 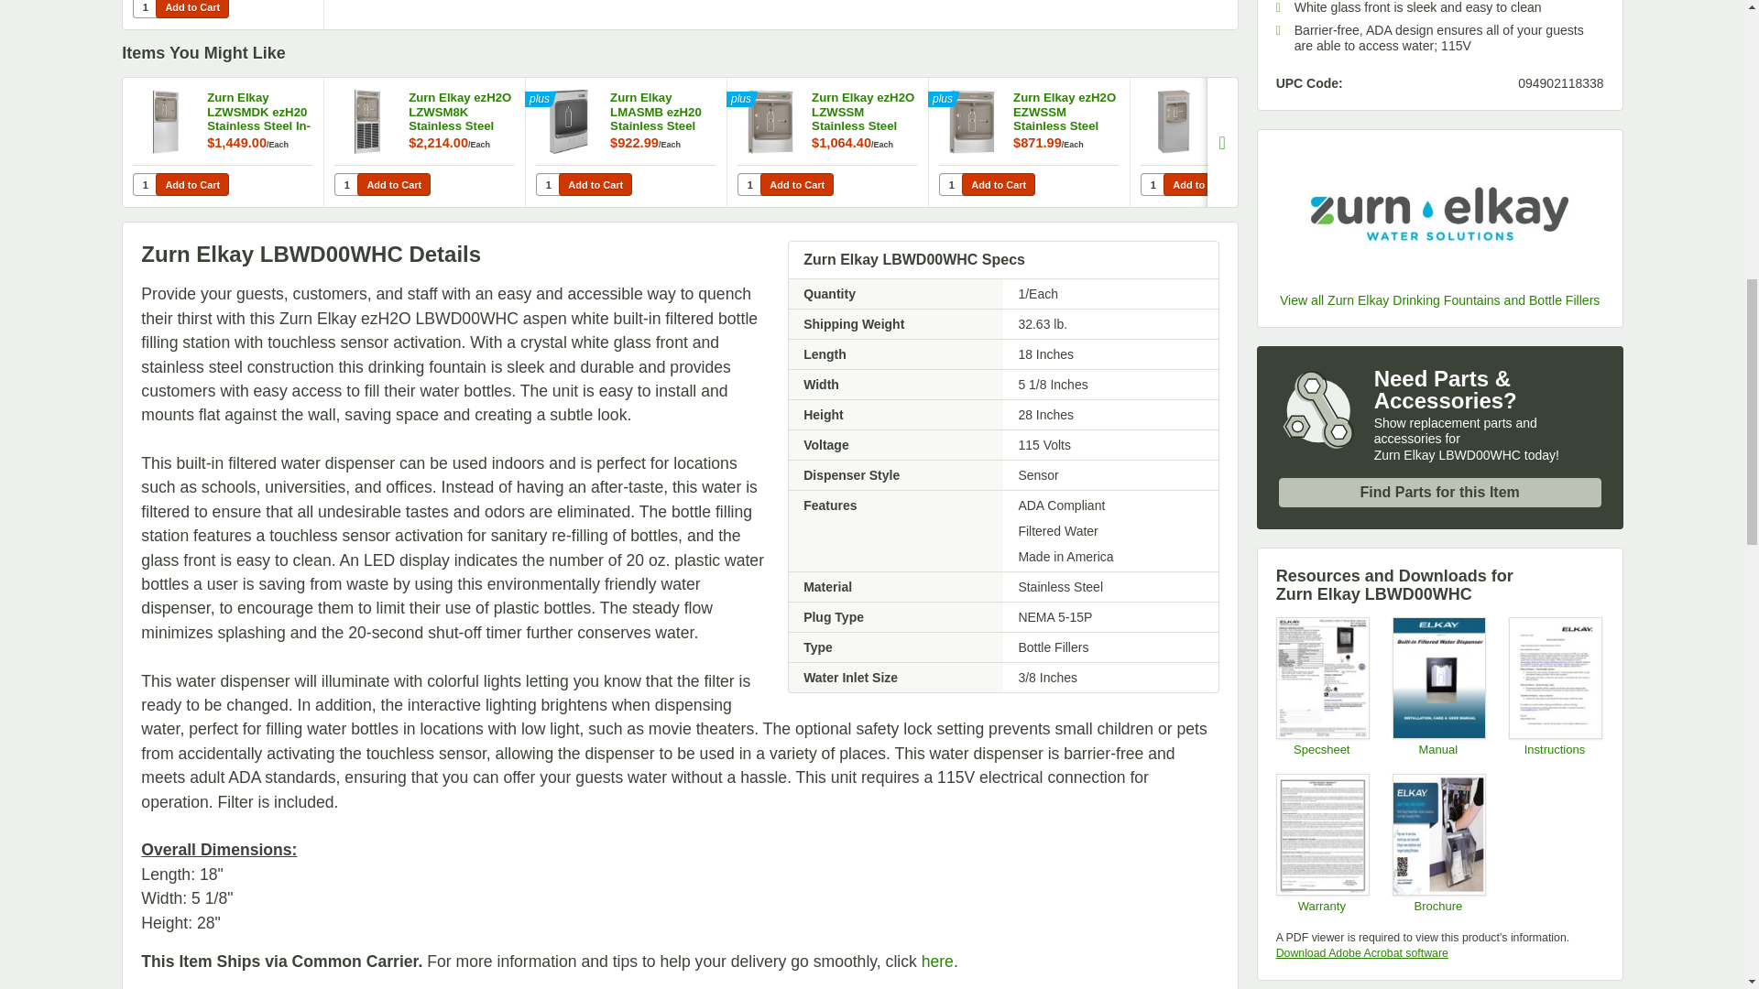 What do you see at coordinates (1153, 184) in the screenshot?
I see `1` at bounding box center [1153, 184].